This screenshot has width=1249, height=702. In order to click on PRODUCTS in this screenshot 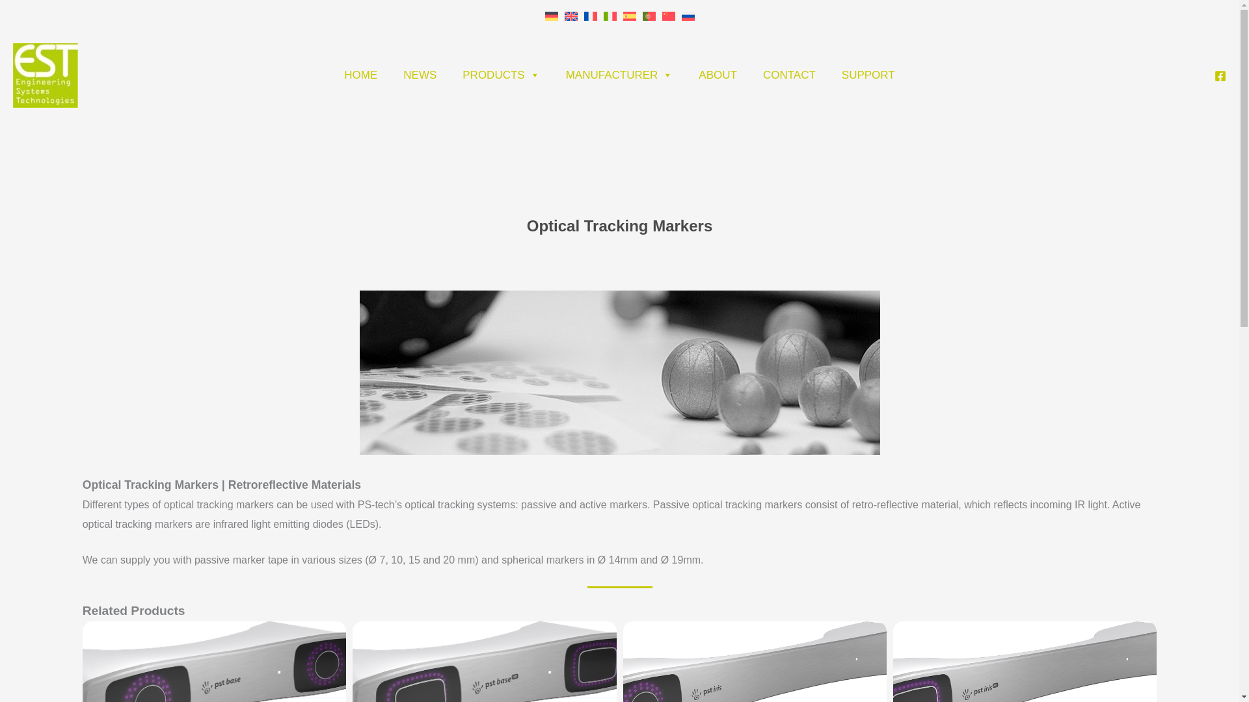, I will do `click(501, 75)`.